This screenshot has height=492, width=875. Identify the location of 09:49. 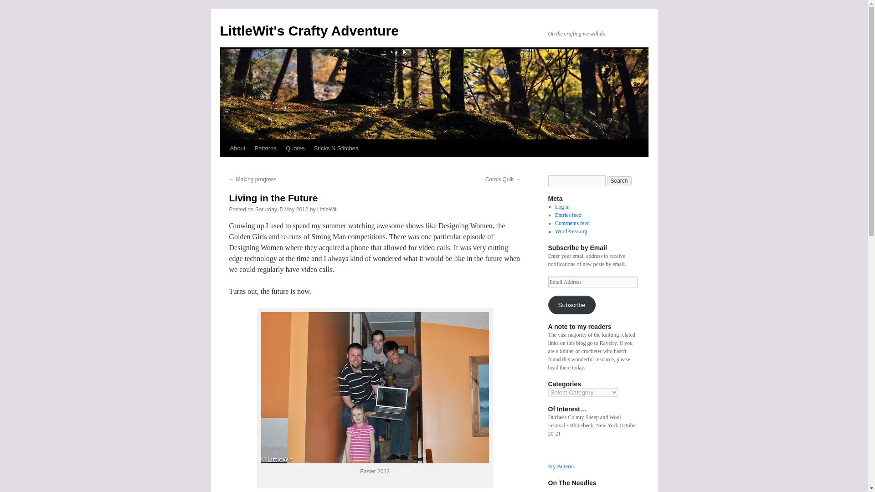
(282, 209).